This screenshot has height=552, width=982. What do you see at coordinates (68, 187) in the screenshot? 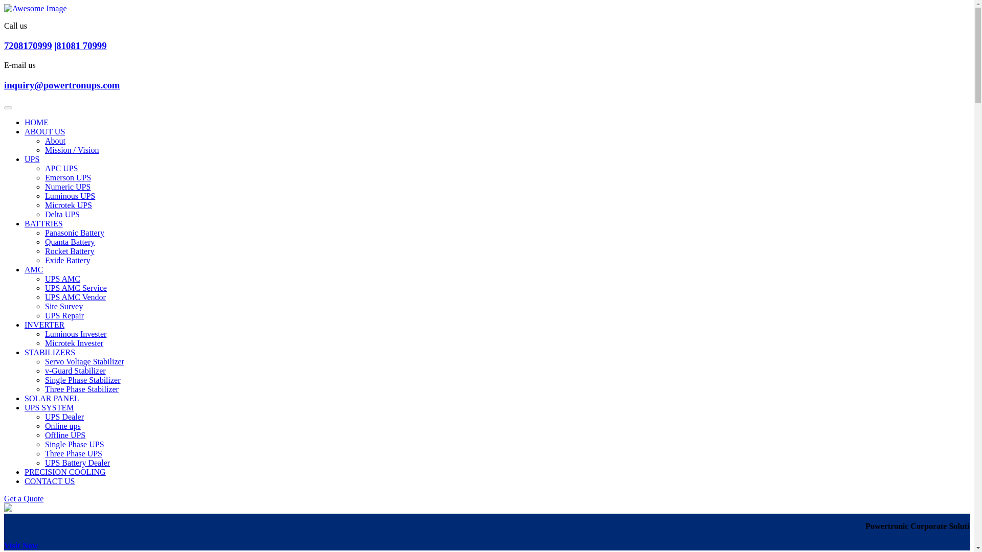
I see `Numeric UPS` at bounding box center [68, 187].